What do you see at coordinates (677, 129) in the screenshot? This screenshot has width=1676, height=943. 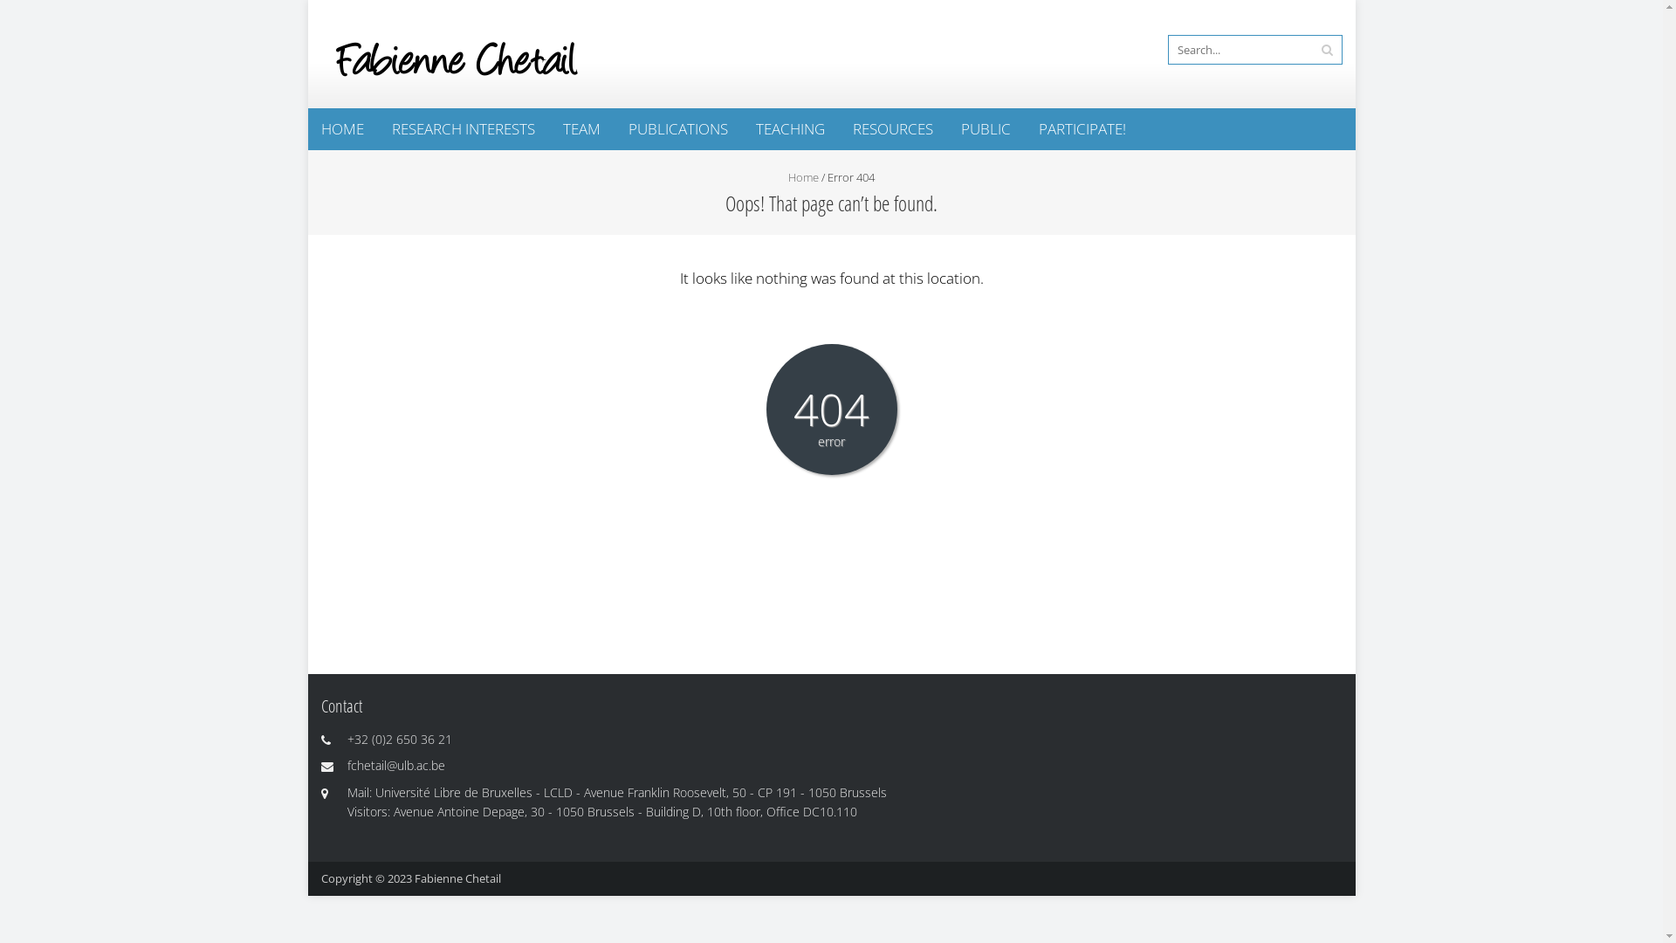 I see `PUBLICATIONS` at bounding box center [677, 129].